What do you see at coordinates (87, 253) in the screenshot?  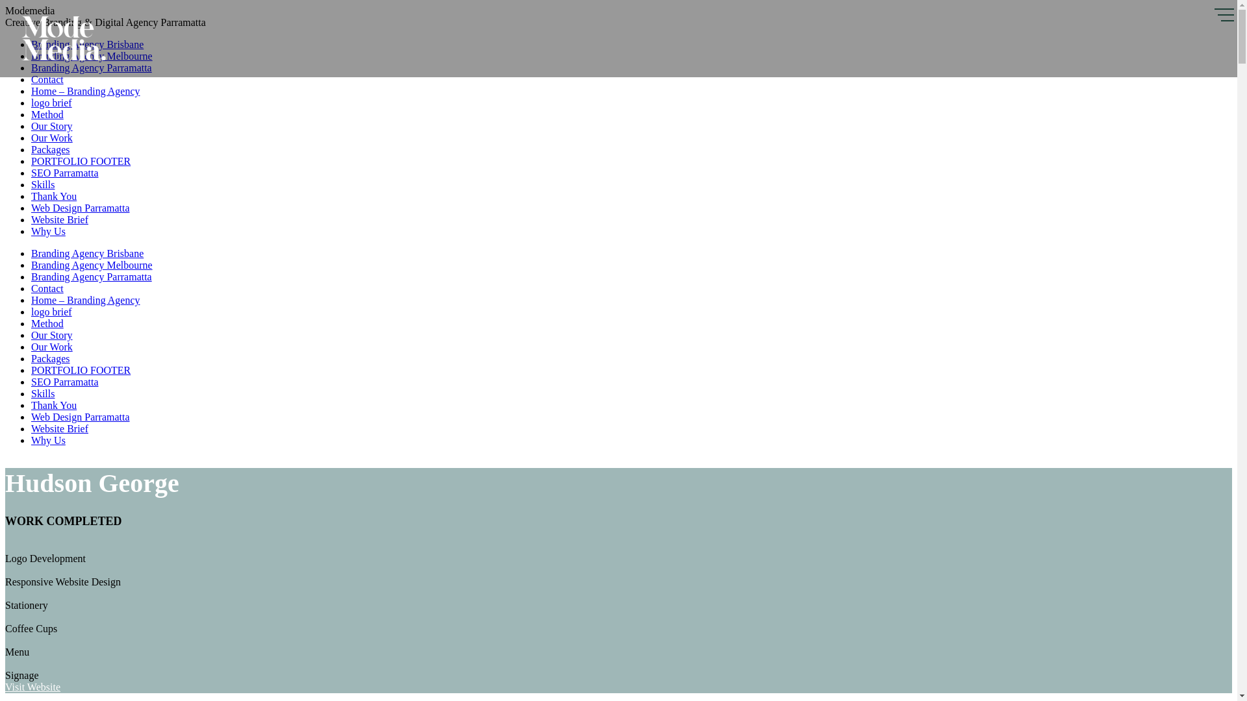 I see `Branding Agency Brisbane` at bounding box center [87, 253].